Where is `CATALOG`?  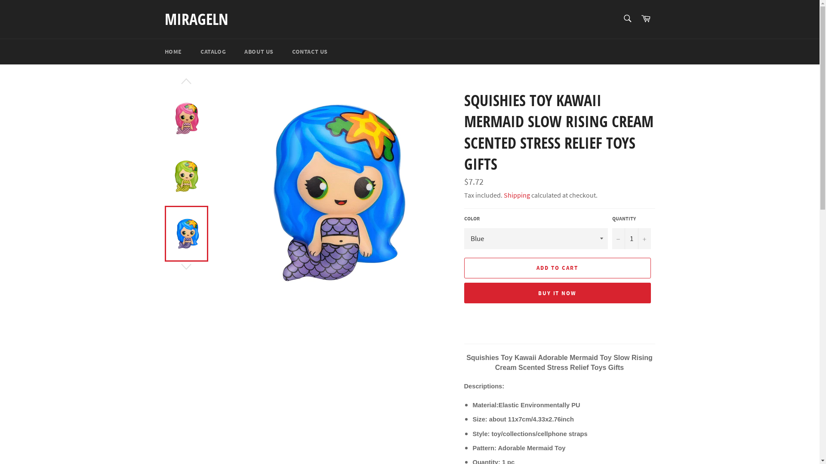
CATALOG is located at coordinates (213, 52).